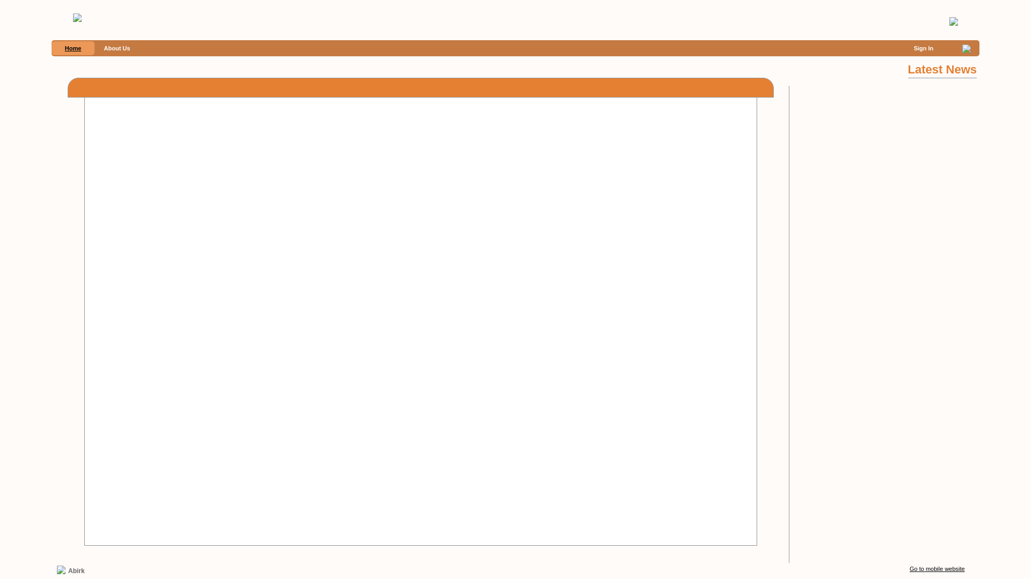 This screenshot has width=1031, height=579. What do you see at coordinates (924, 48) in the screenshot?
I see `Sign In` at bounding box center [924, 48].